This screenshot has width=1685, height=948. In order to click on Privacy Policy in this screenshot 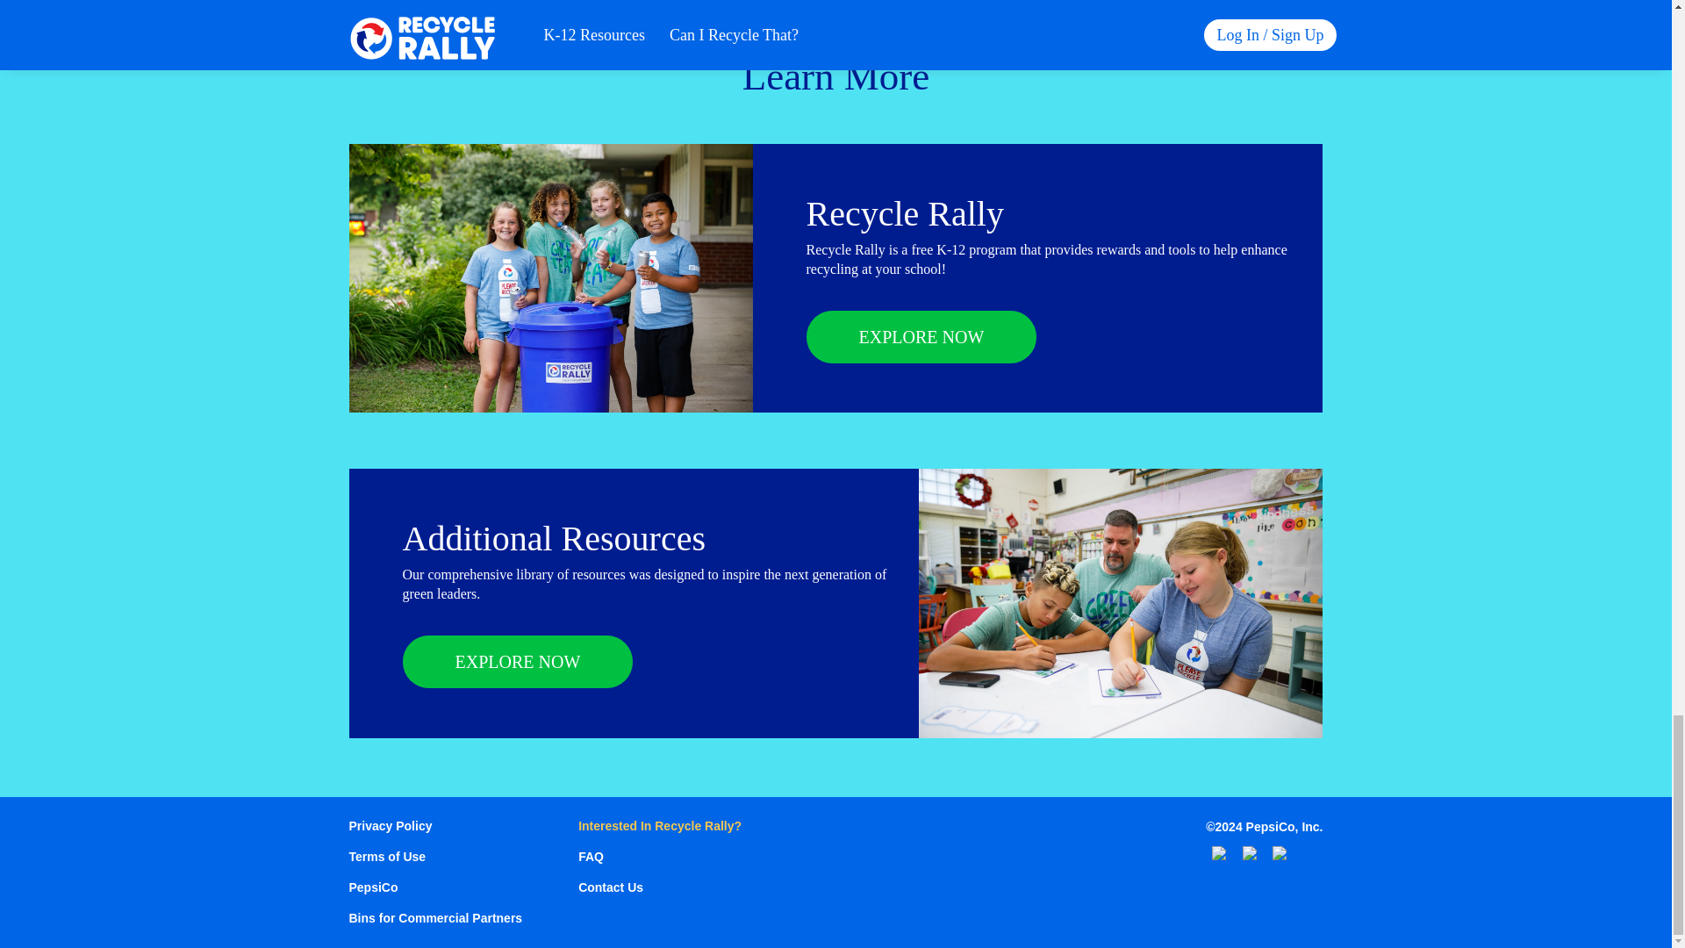, I will do `click(435, 827)`.